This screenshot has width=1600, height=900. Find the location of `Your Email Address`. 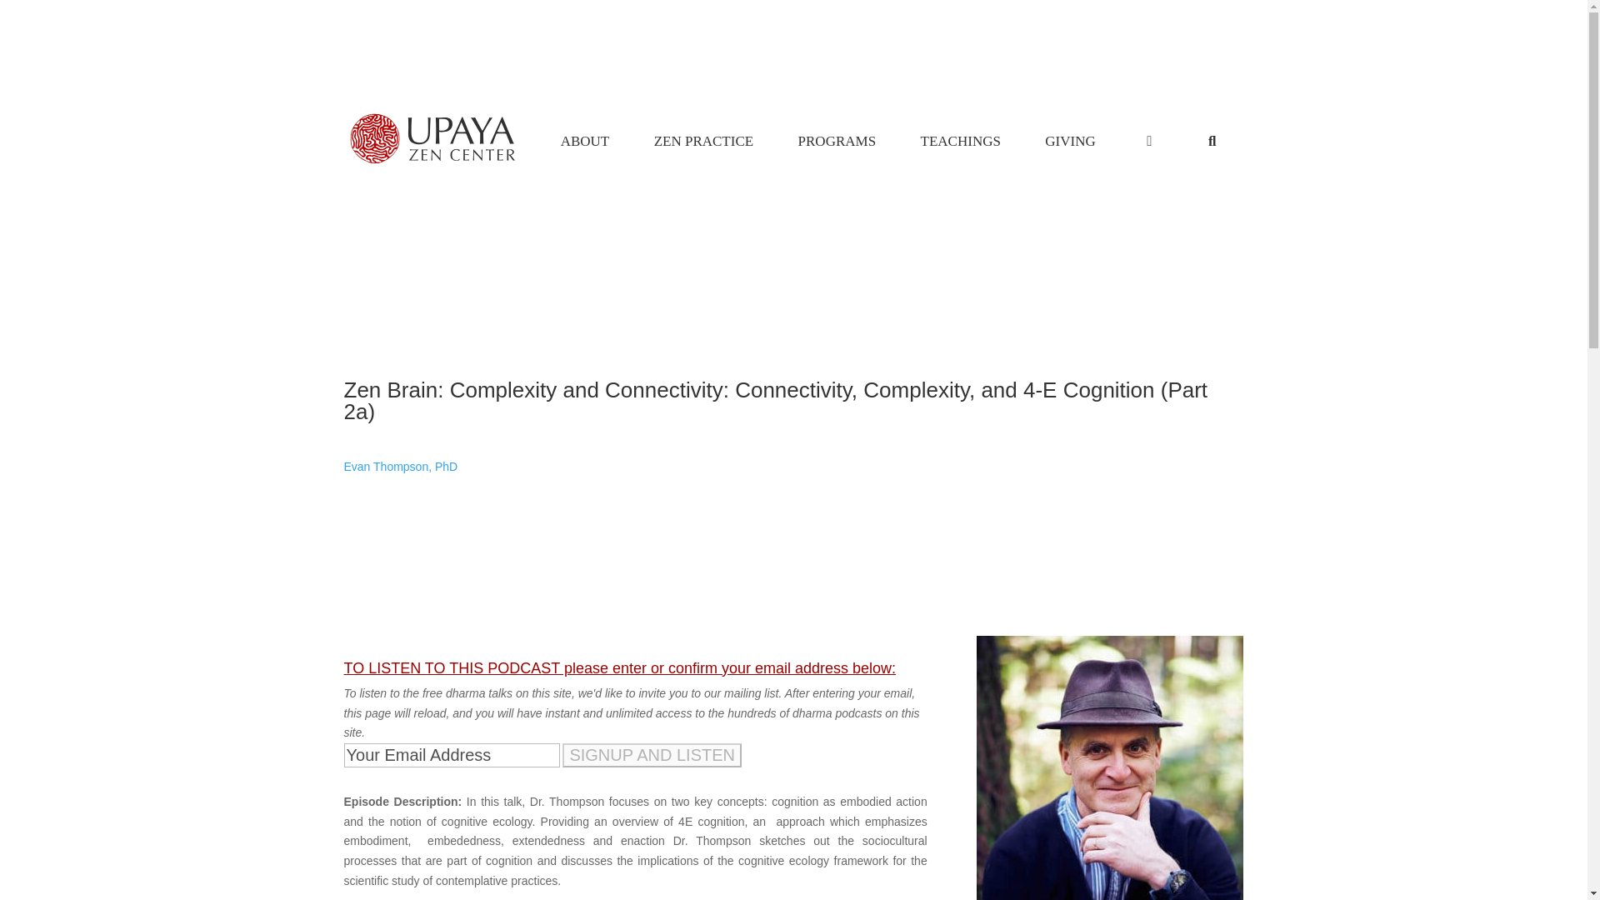

Your Email Address is located at coordinates (451, 755).